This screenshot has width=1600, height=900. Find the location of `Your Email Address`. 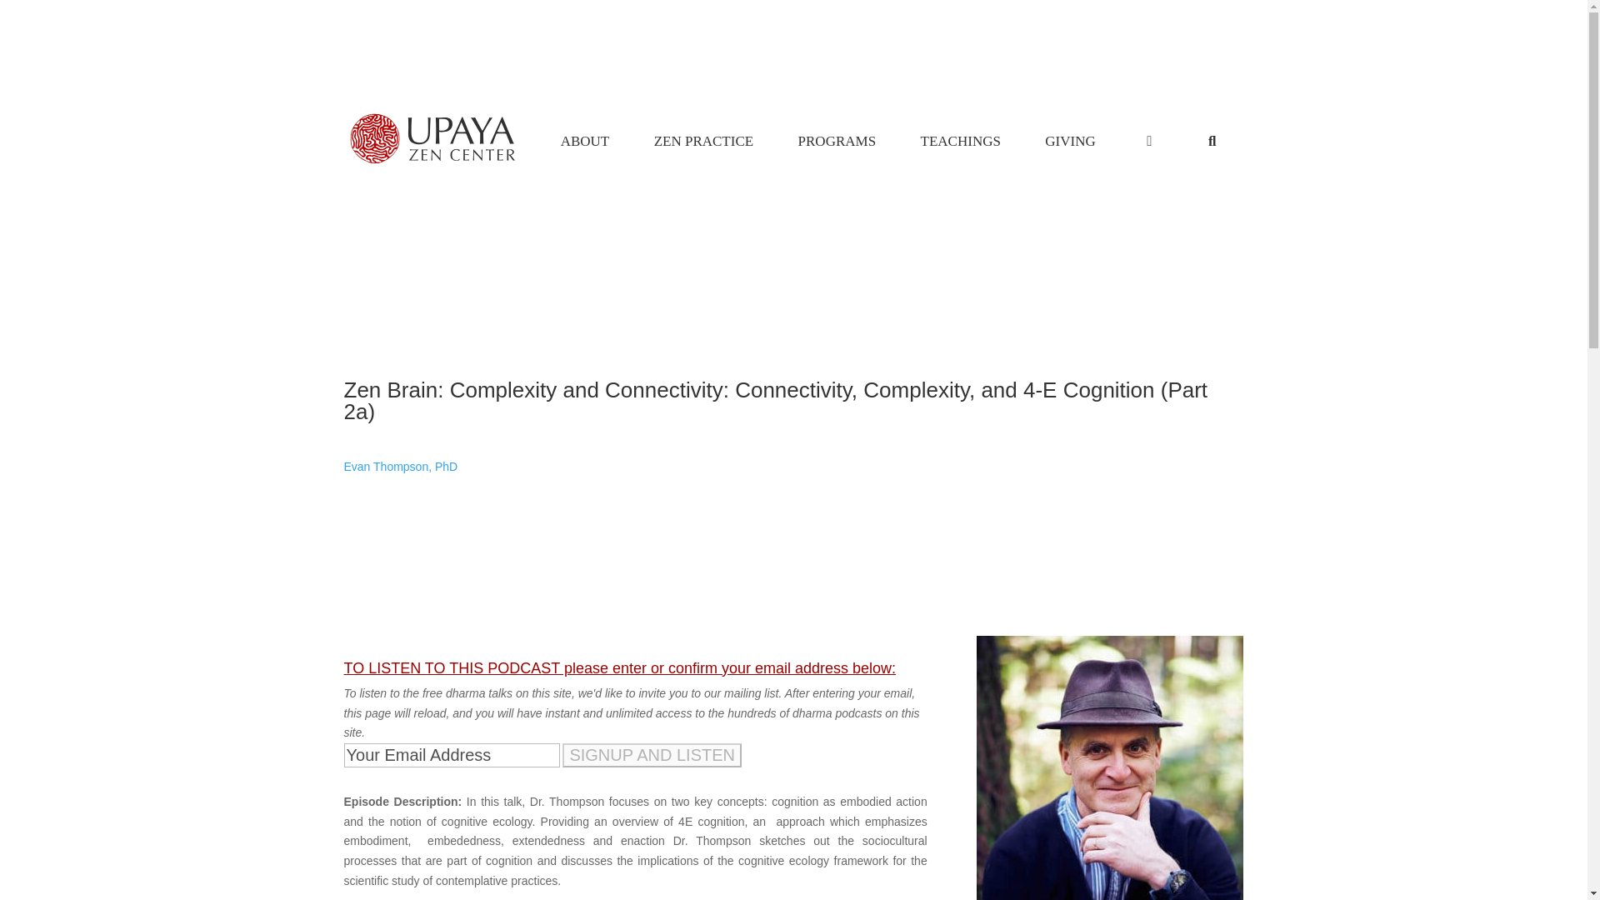

Your Email Address is located at coordinates (451, 755).